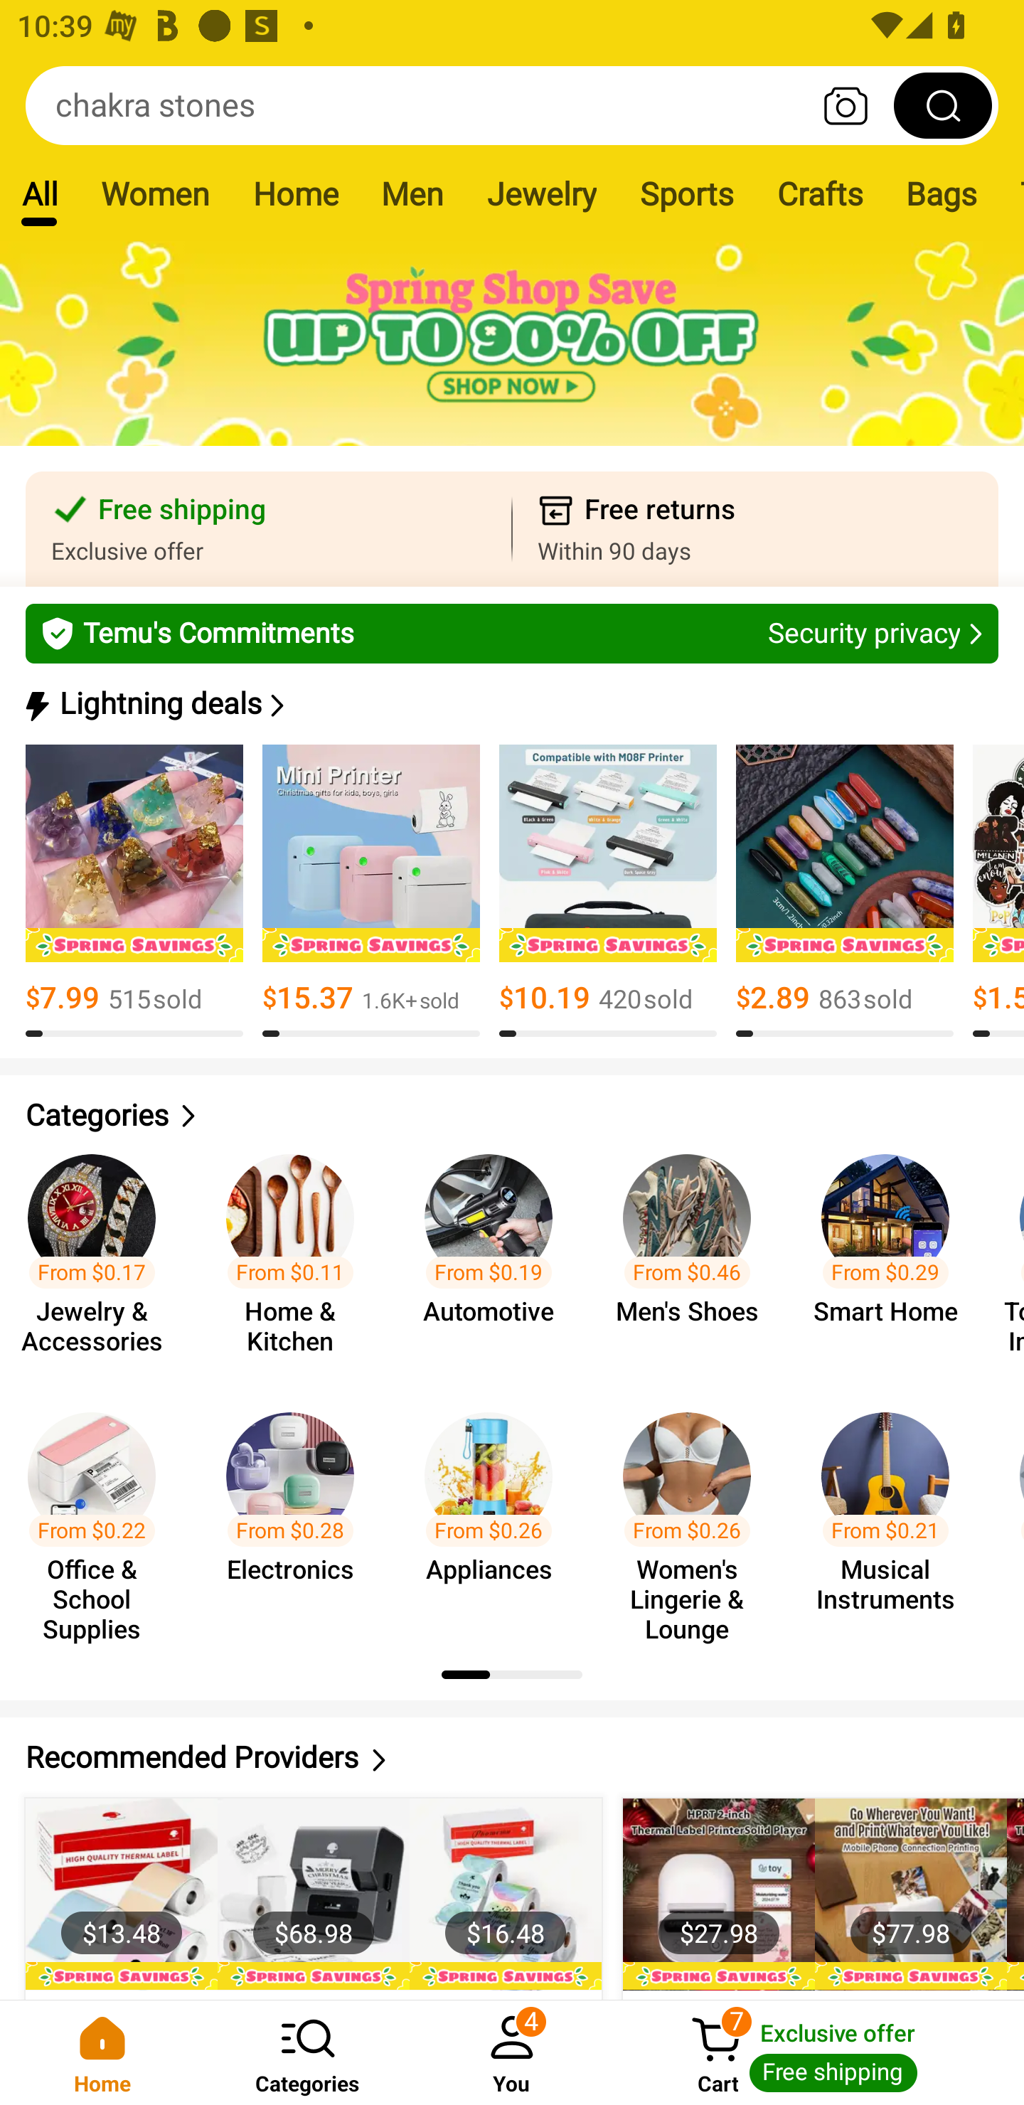  Describe the element at coordinates (820, 193) in the screenshot. I see `Crafts` at that location.